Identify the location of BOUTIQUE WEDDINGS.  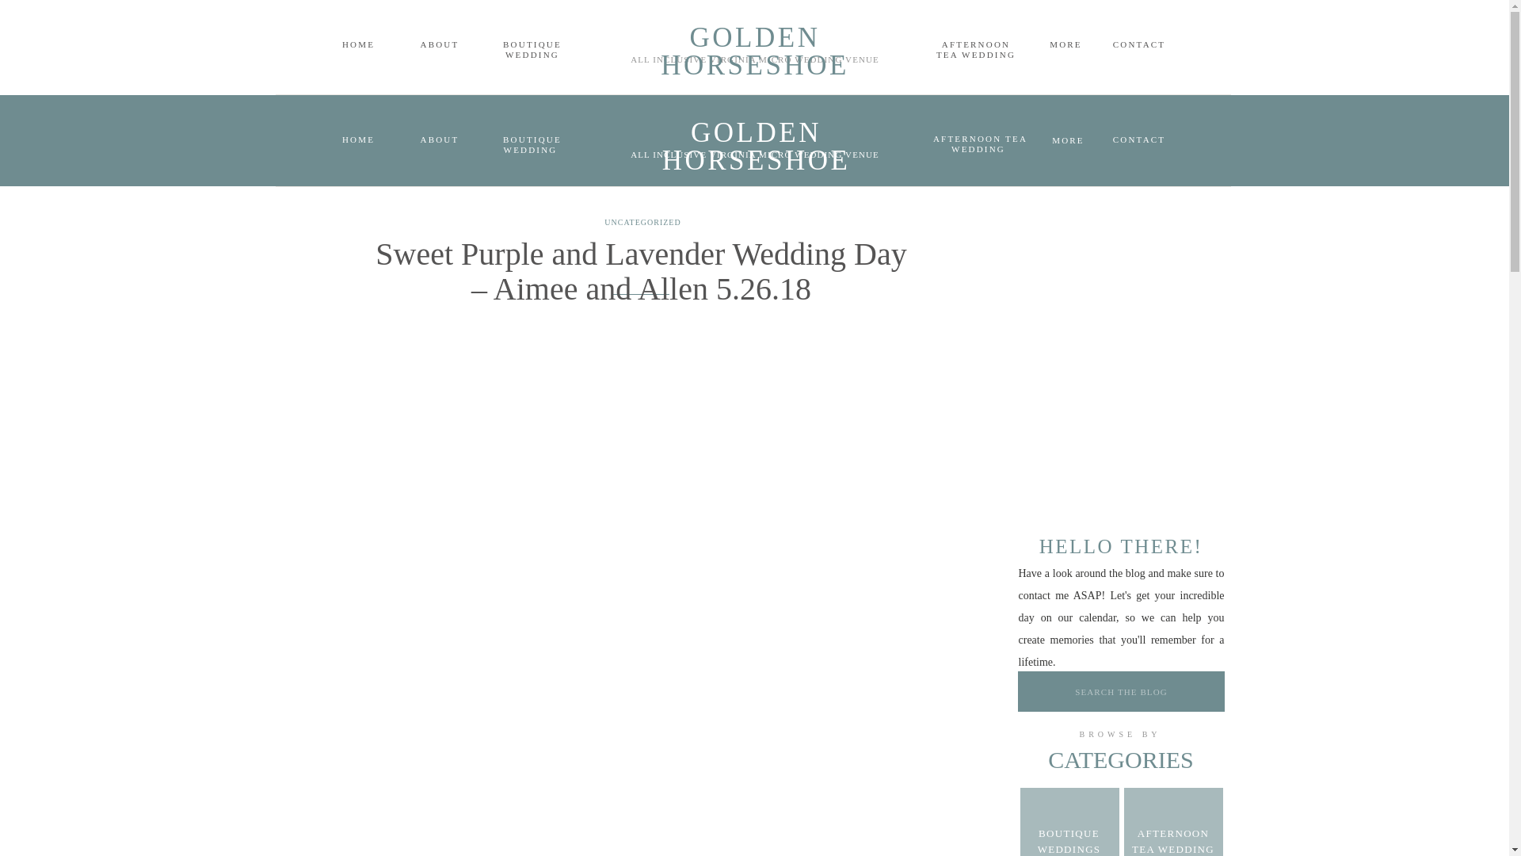
(1069, 839).